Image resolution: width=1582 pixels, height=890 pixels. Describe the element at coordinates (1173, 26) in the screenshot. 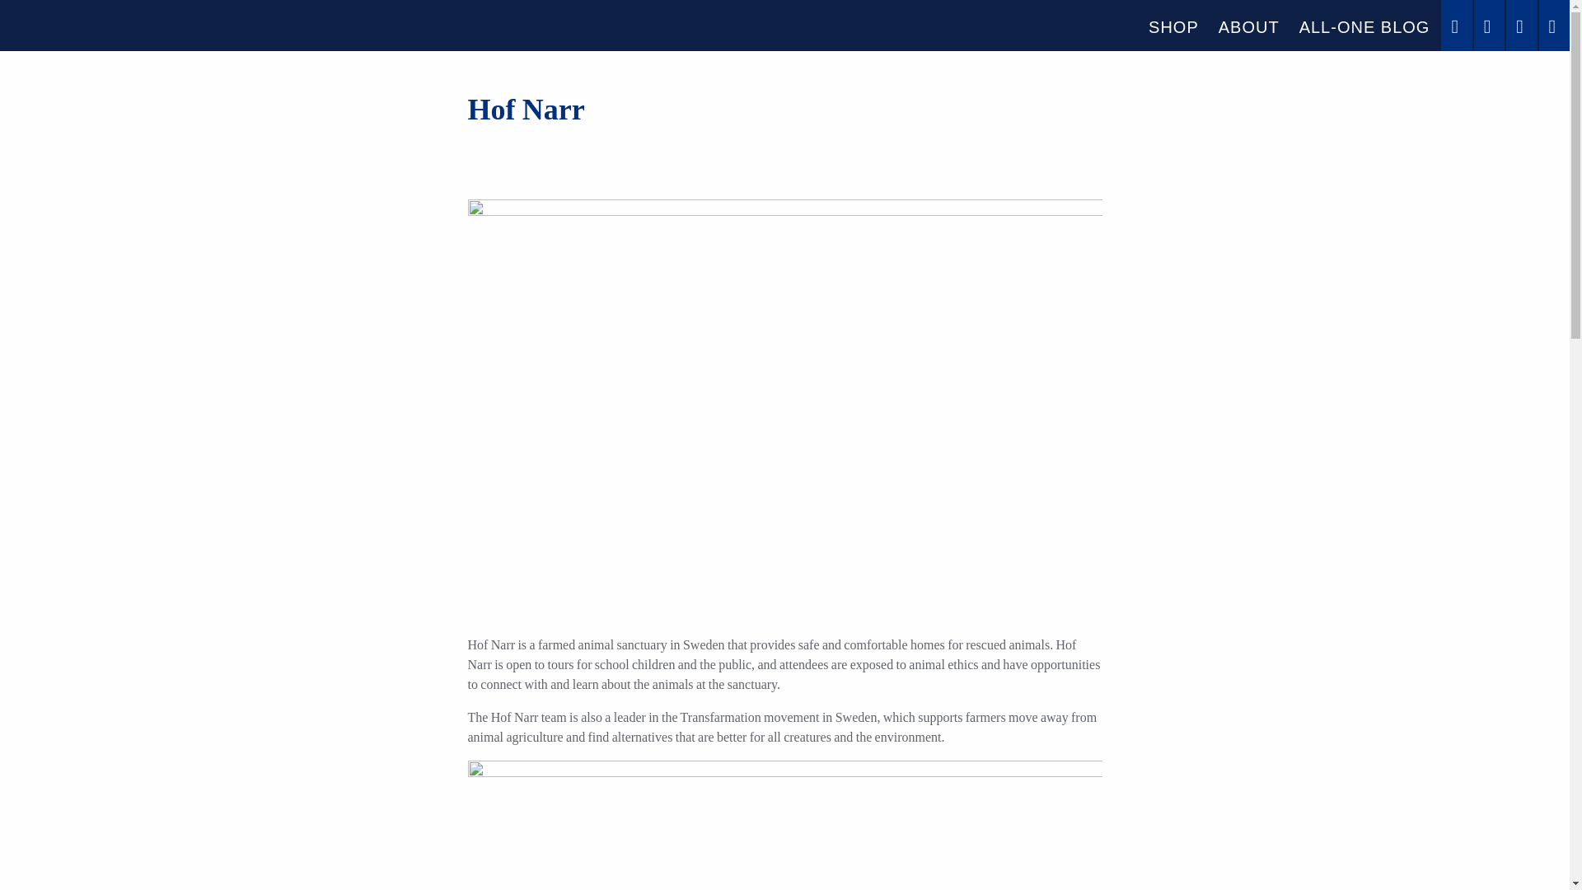

I see `SHOP` at that location.